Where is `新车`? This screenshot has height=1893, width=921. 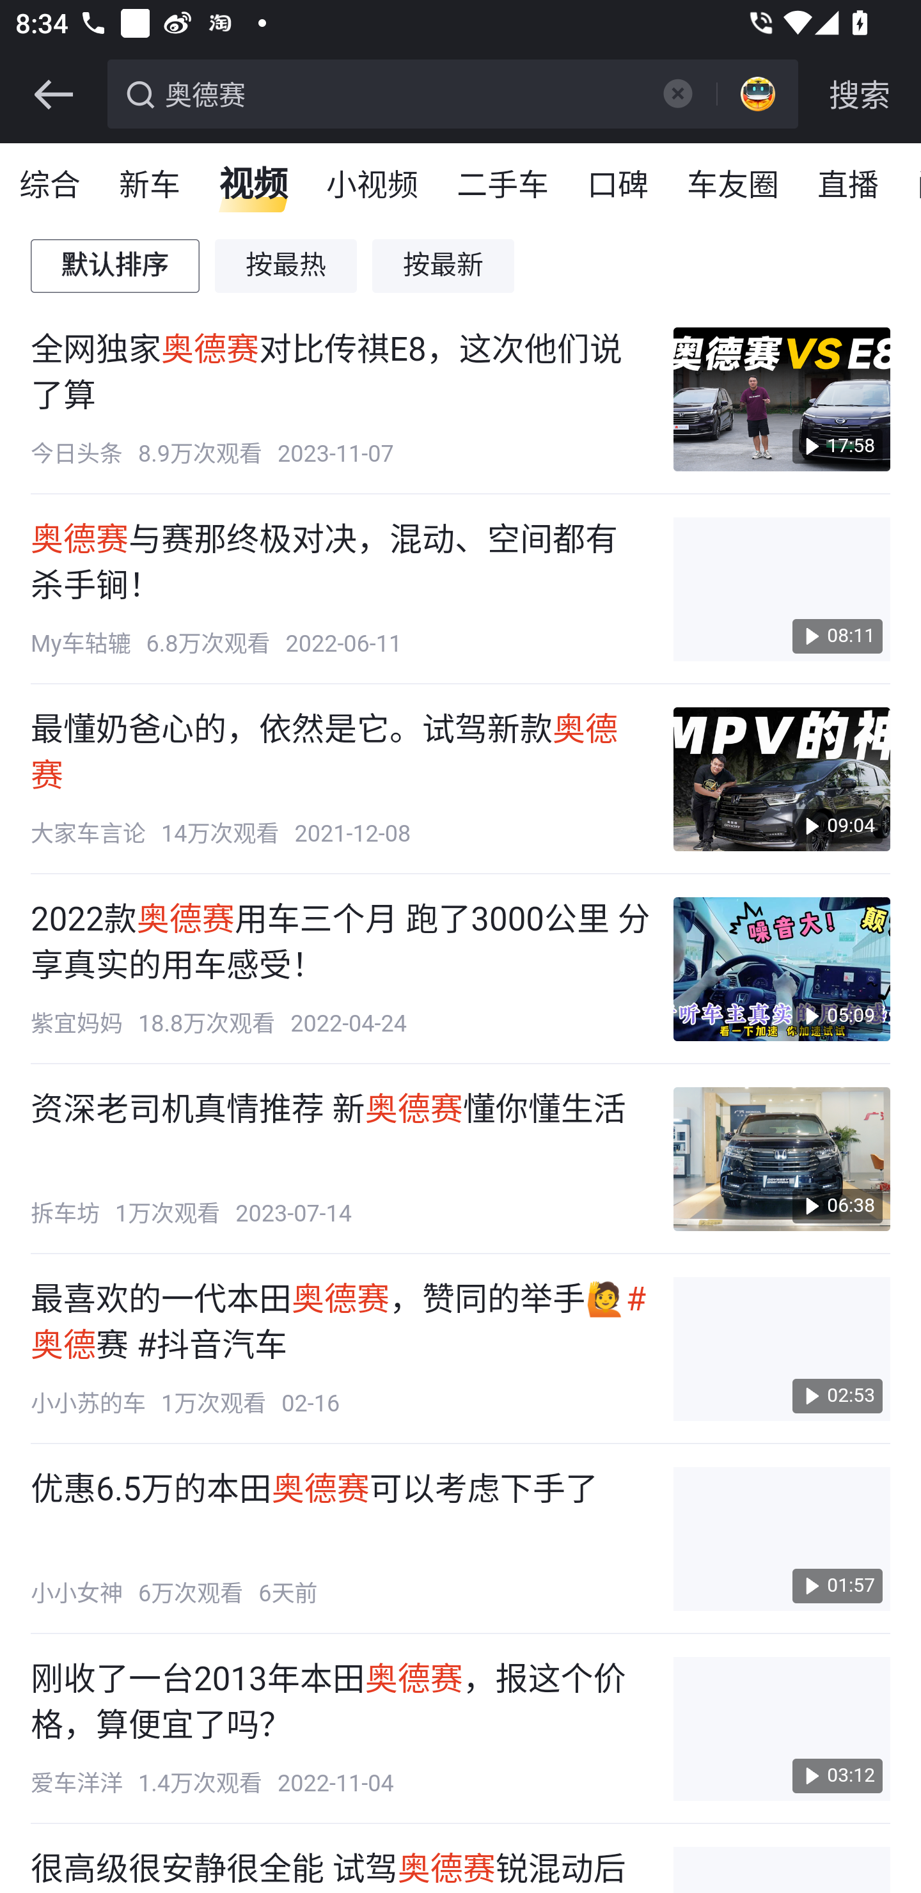 新车 is located at coordinates (150, 185).